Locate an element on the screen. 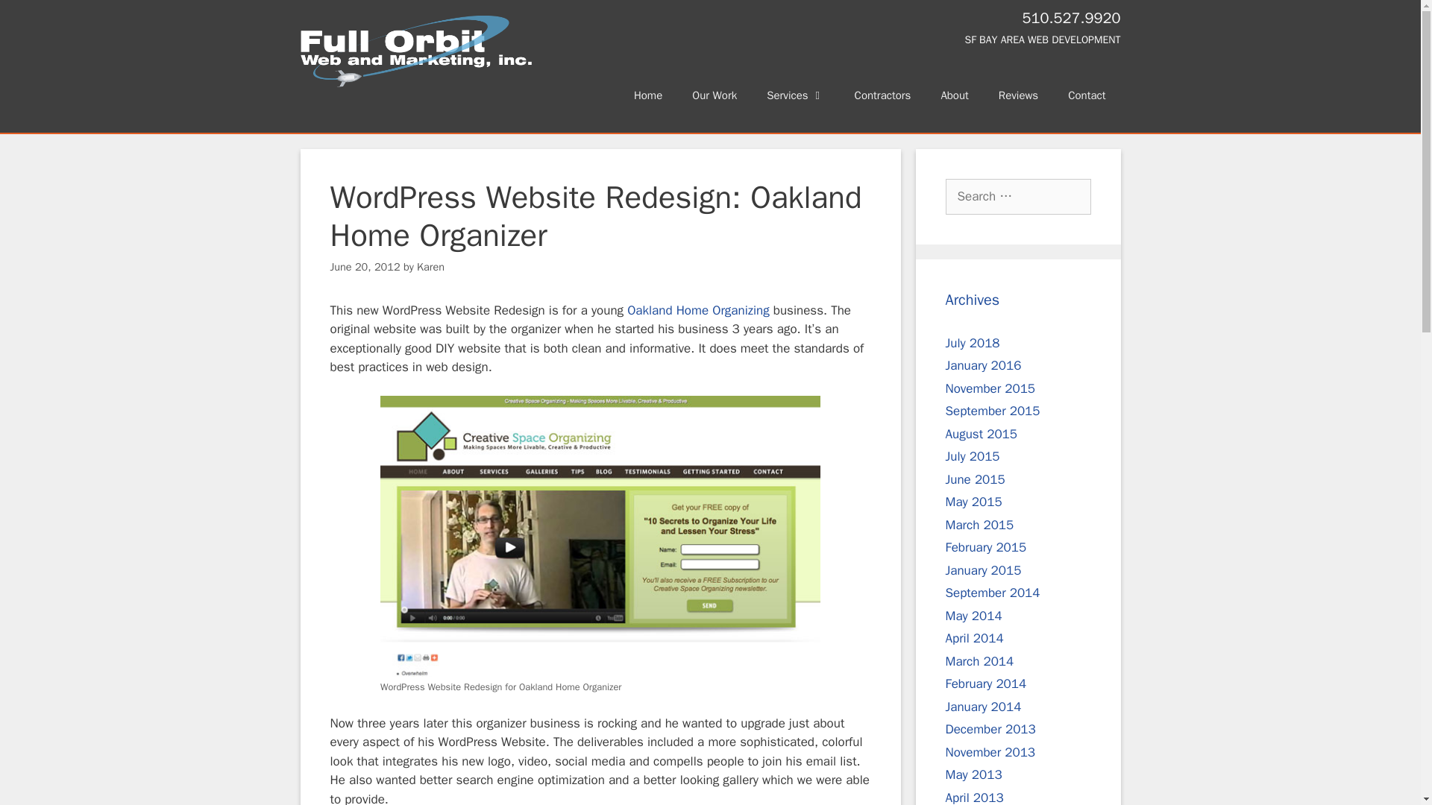  November 2015 is located at coordinates (990, 388).